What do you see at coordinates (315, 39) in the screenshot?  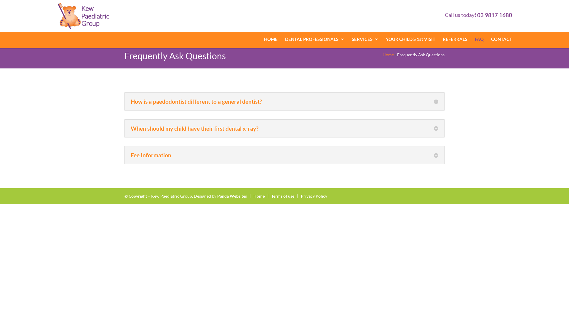 I see `DENTAL PROFESSIONALS` at bounding box center [315, 39].